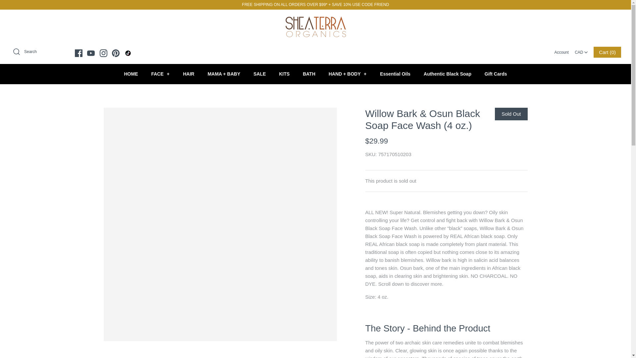  I want to click on Pinterest, so click(115, 52).